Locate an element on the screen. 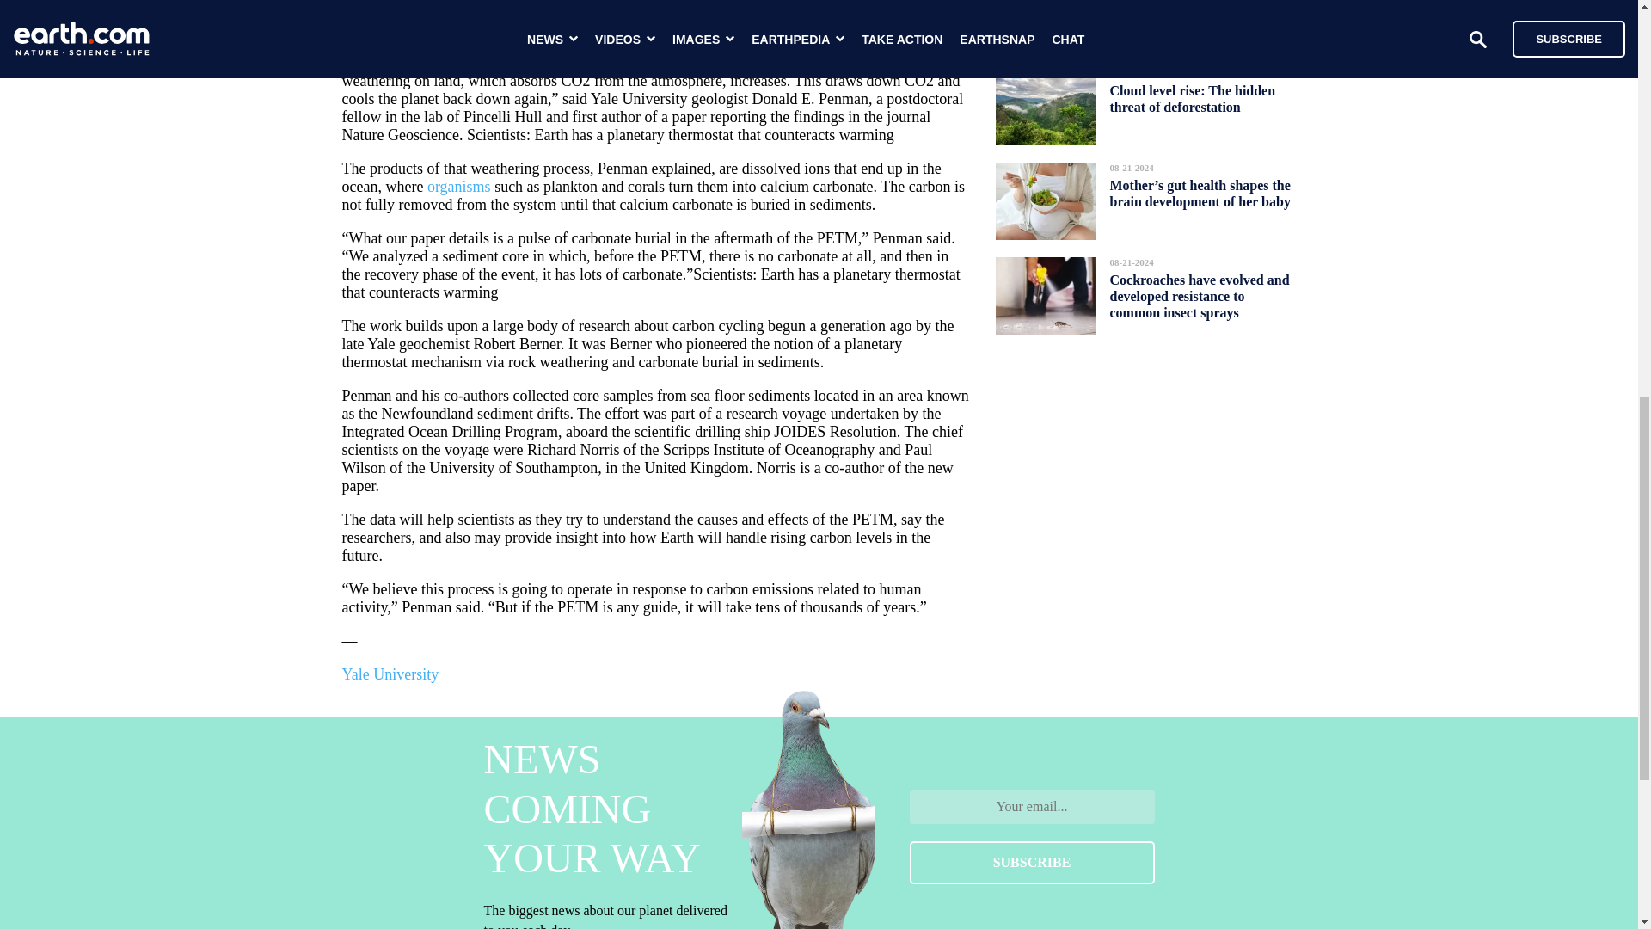  SUBSCRIBE is located at coordinates (1032, 863).